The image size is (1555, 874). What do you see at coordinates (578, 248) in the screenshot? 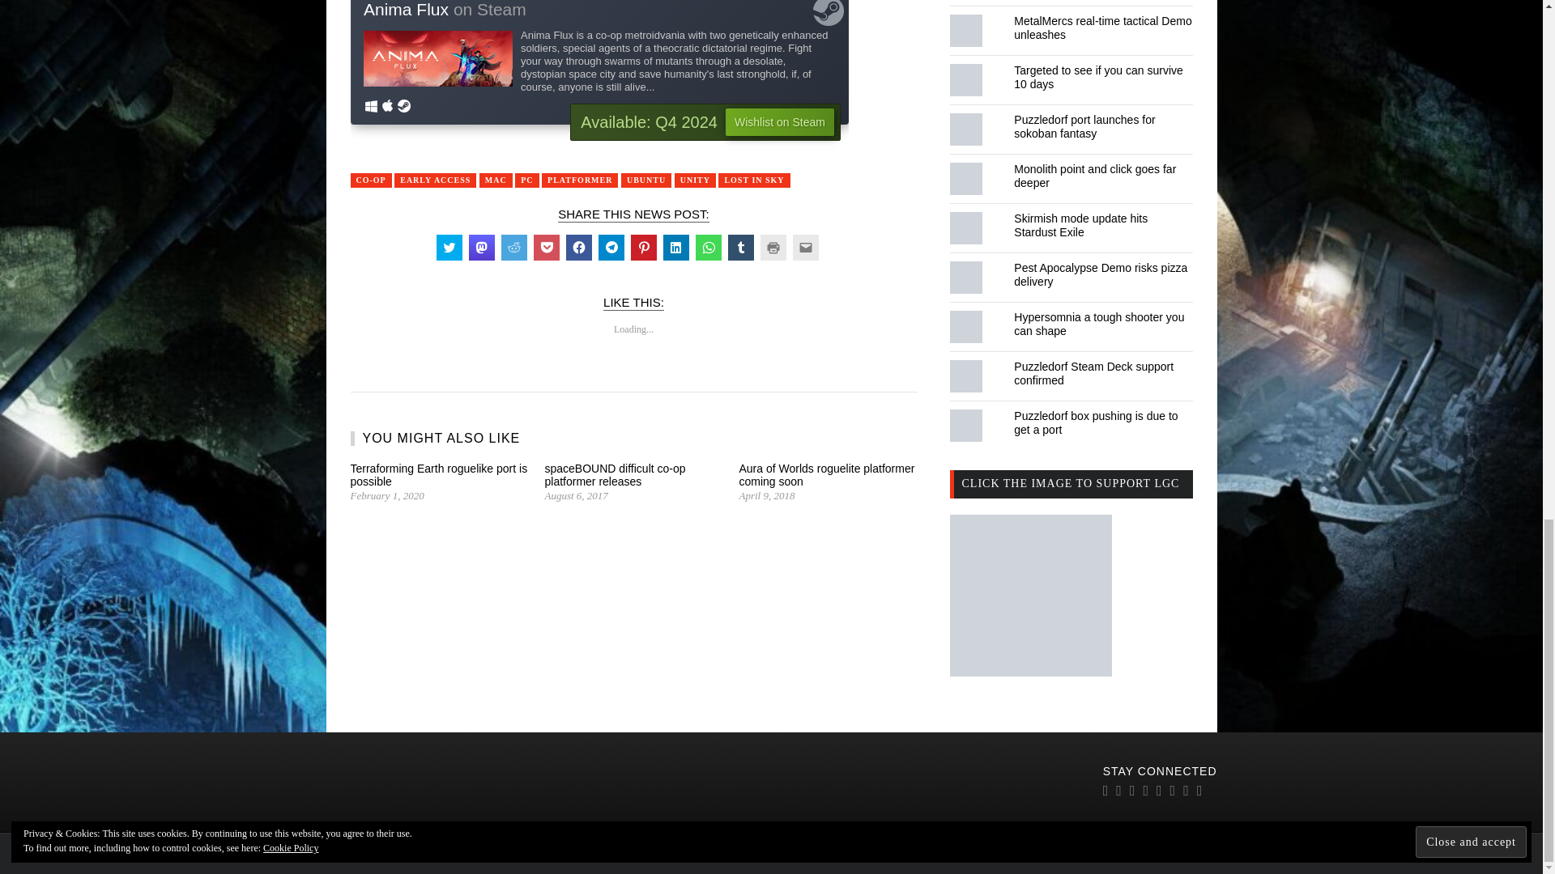
I see `Click to share on Facebook` at bounding box center [578, 248].